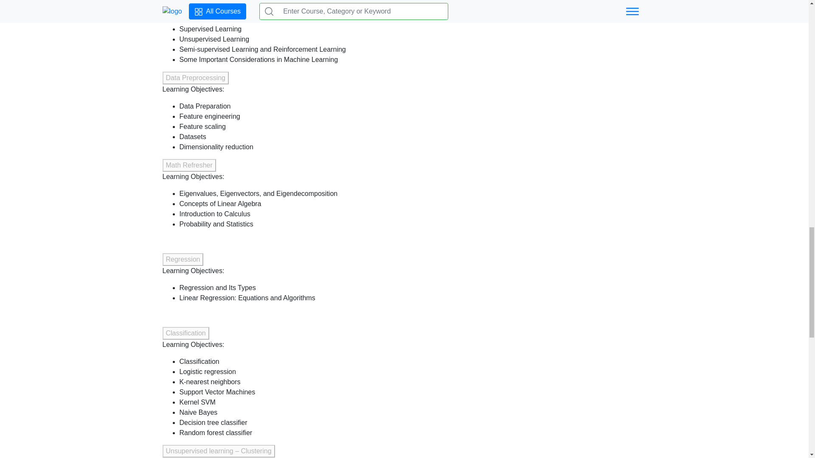 This screenshot has width=815, height=458. Describe the element at coordinates (240, 3) in the screenshot. I see `Techniques in Machine Learning Master Program.` at that location.